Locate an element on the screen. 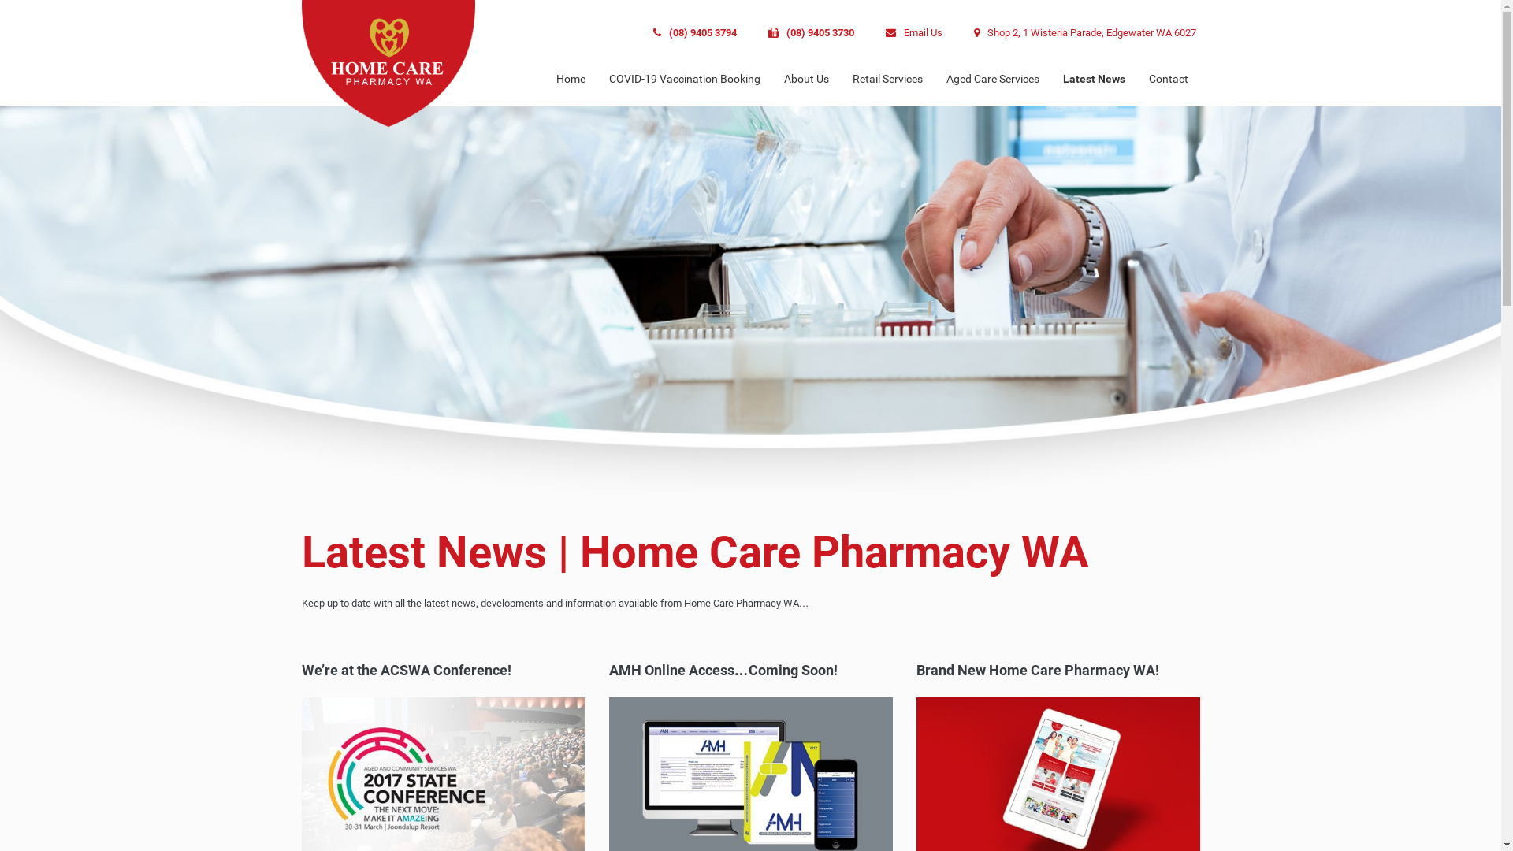 The width and height of the screenshot is (1513, 851). Home Care Pharmacy WA is located at coordinates (58, 9).